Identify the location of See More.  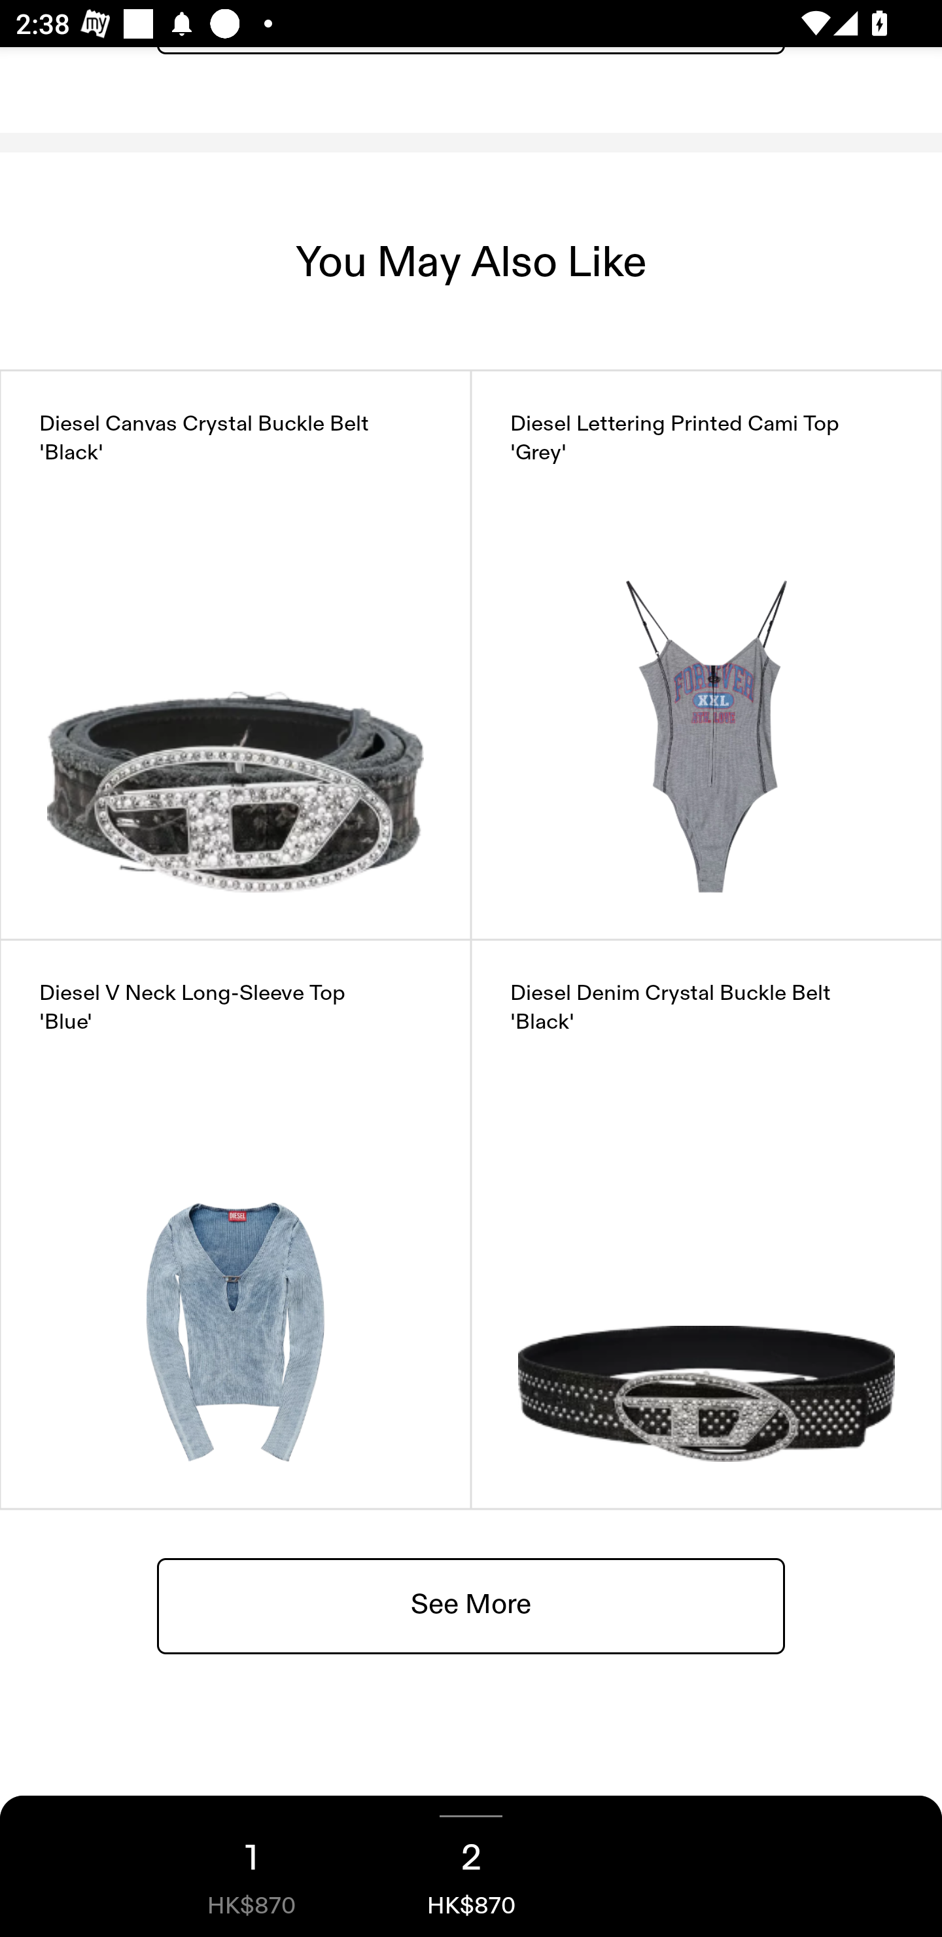
(471, 1605).